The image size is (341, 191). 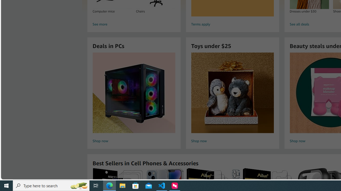 What do you see at coordinates (134, 93) in the screenshot?
I see `Deals in PCs` at bounding box center [134, 93].